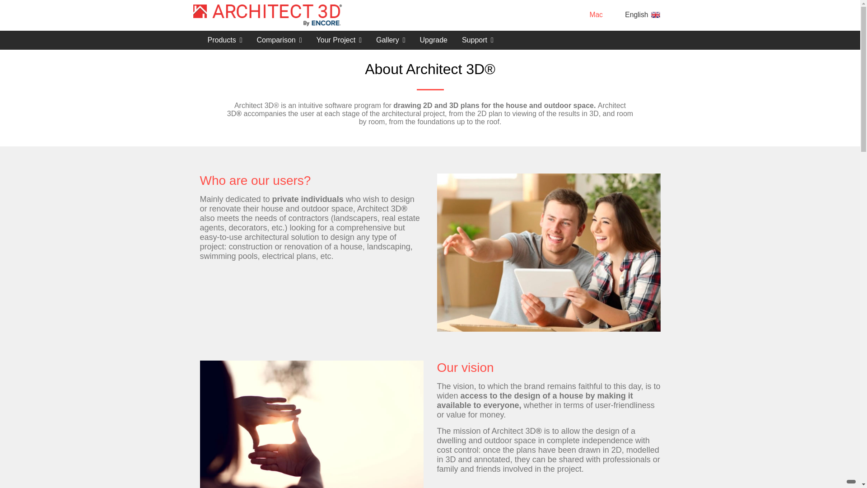  Describe the element at coordinates (478, 40) in the screenshot. I see `Support` at that location.